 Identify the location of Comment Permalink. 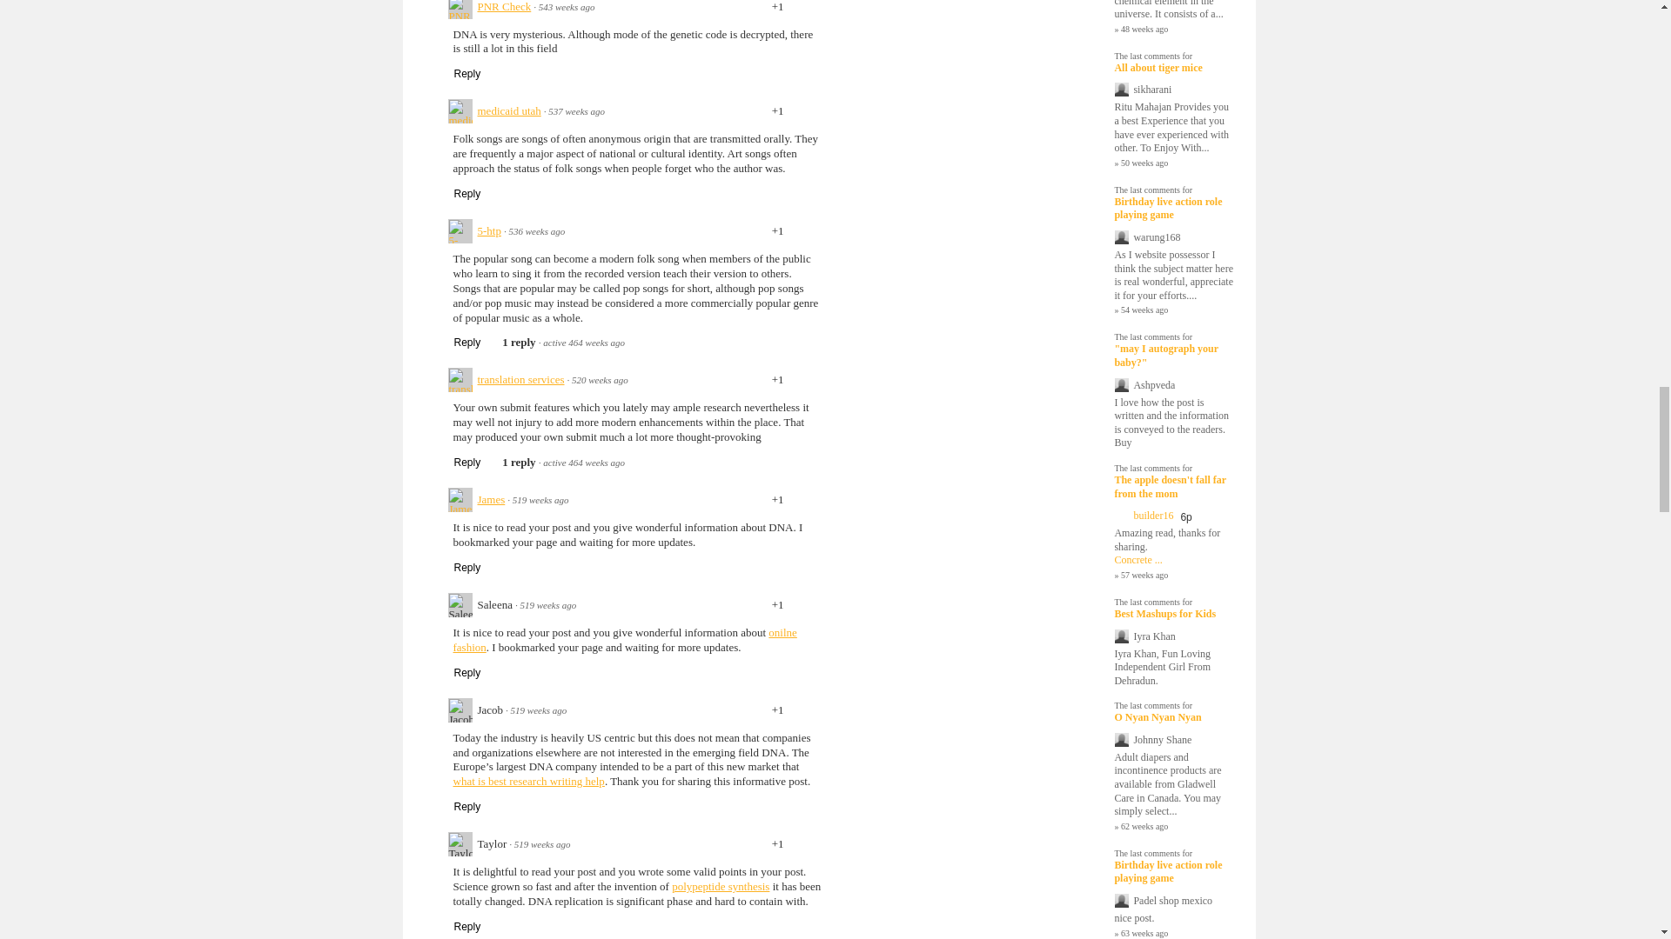
(566, 7).